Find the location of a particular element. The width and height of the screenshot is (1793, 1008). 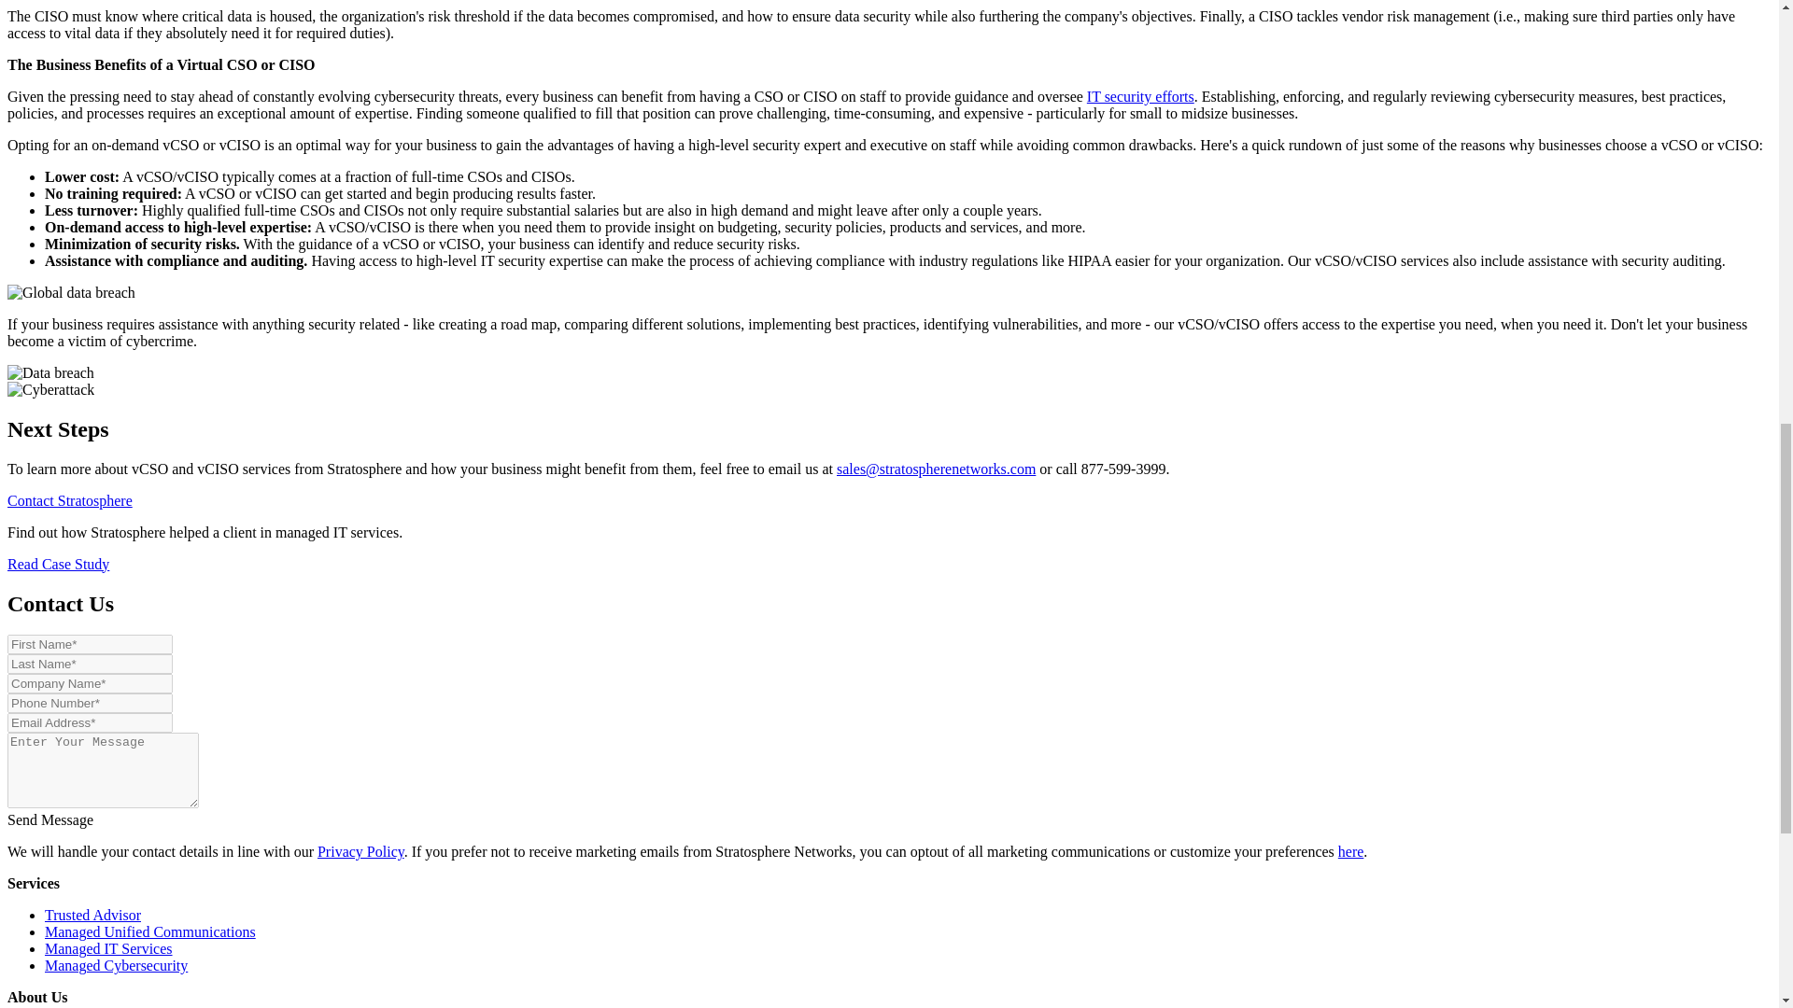

Last Name is located at coordinates (90, 664).